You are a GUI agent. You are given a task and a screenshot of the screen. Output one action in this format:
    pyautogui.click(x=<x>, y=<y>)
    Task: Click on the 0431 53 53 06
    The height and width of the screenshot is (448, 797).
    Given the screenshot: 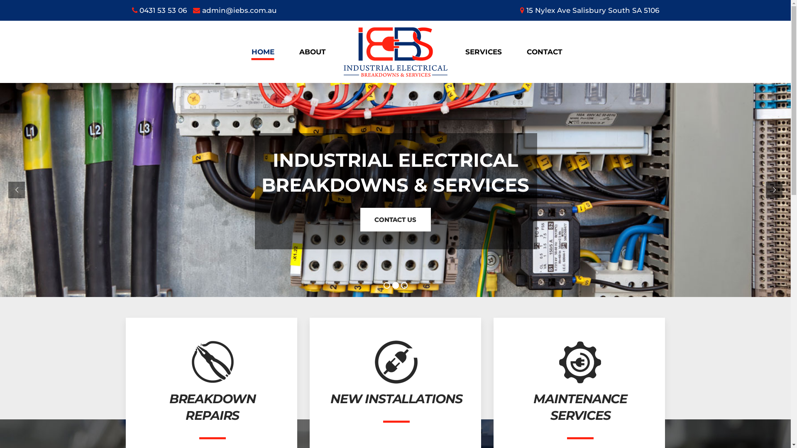 What is the action you would take?
    pyautogui.click(x=159, y=10)
    